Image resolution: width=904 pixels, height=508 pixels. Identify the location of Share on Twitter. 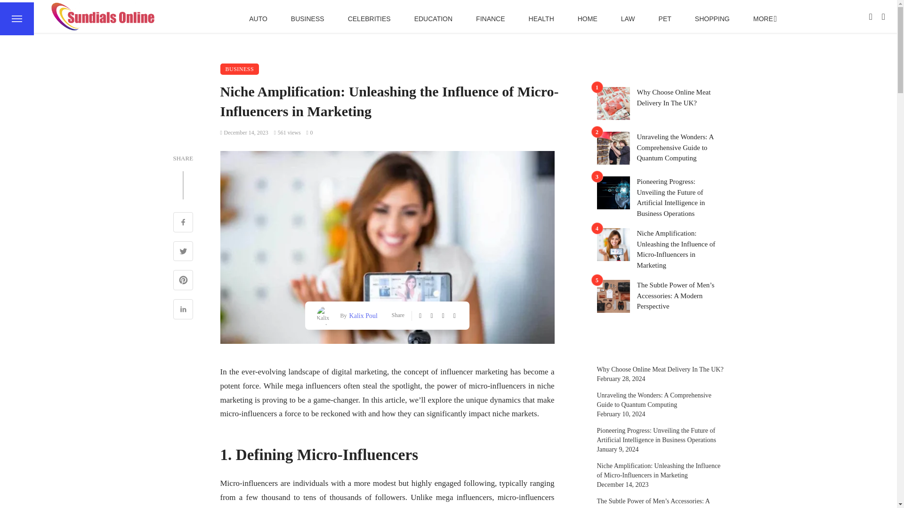
(183, 252).